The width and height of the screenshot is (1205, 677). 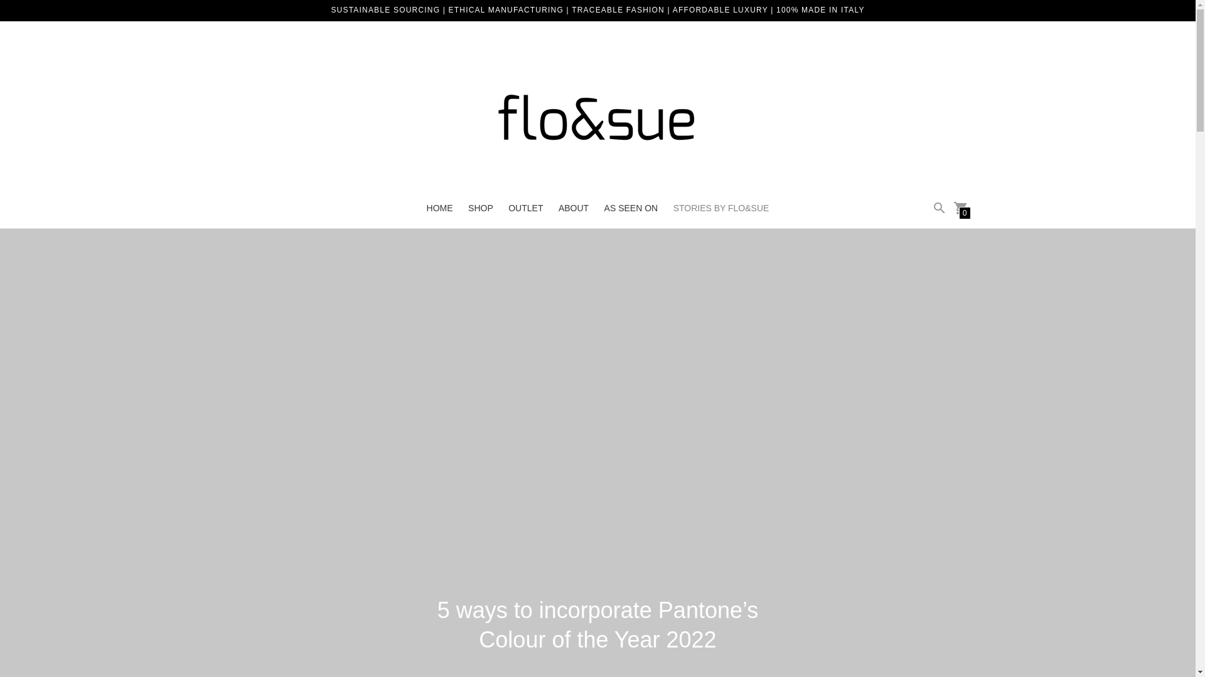 I want to click on HOME, so click(x=439, y=208).